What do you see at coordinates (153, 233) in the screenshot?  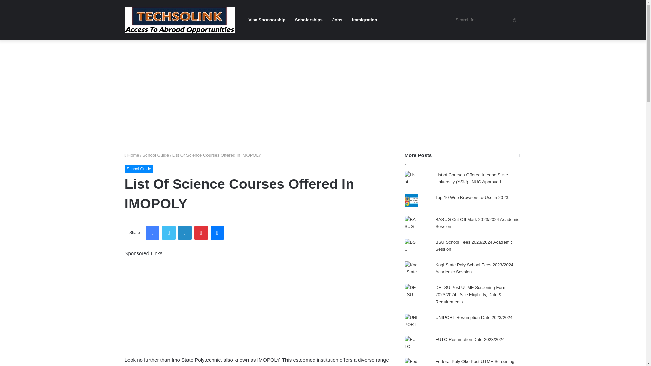 I see `Facebook` at bounding box center [153, 233].